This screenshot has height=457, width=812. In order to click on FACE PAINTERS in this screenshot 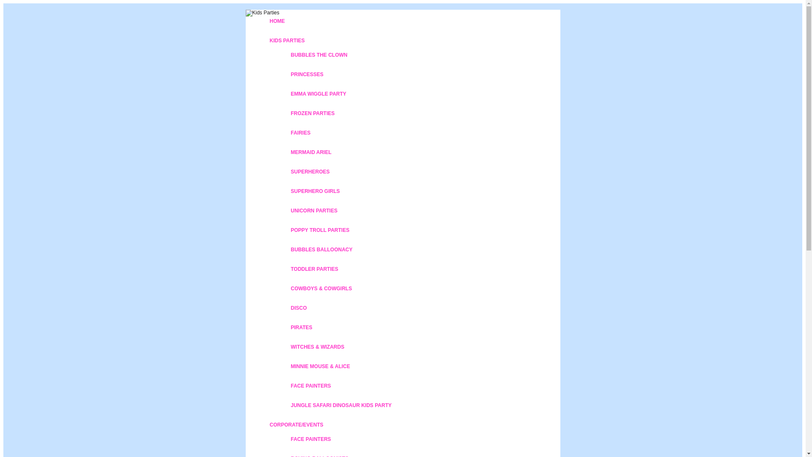, I will do `click(310, 386)`.